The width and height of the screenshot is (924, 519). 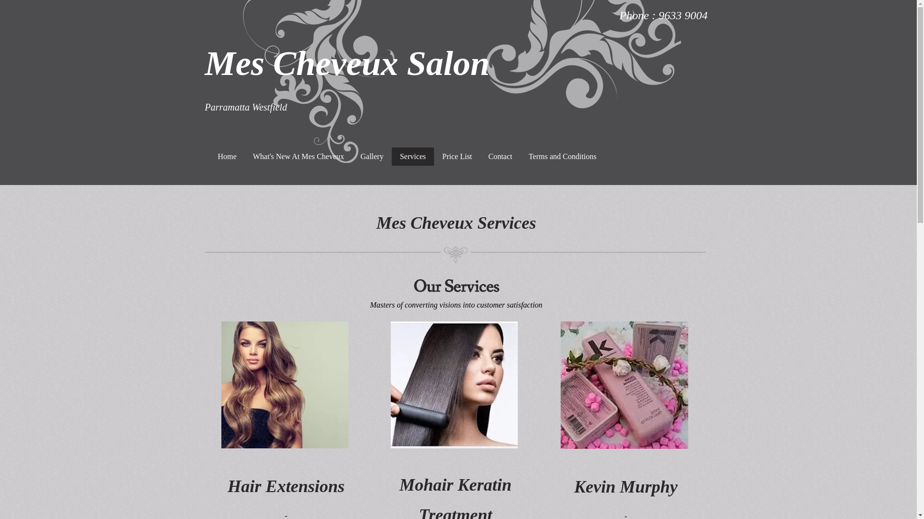 What do you see at coordinates (562, 157) in the screenshot?
I see `Terms and Conditions` at bounding box center [562, 157].